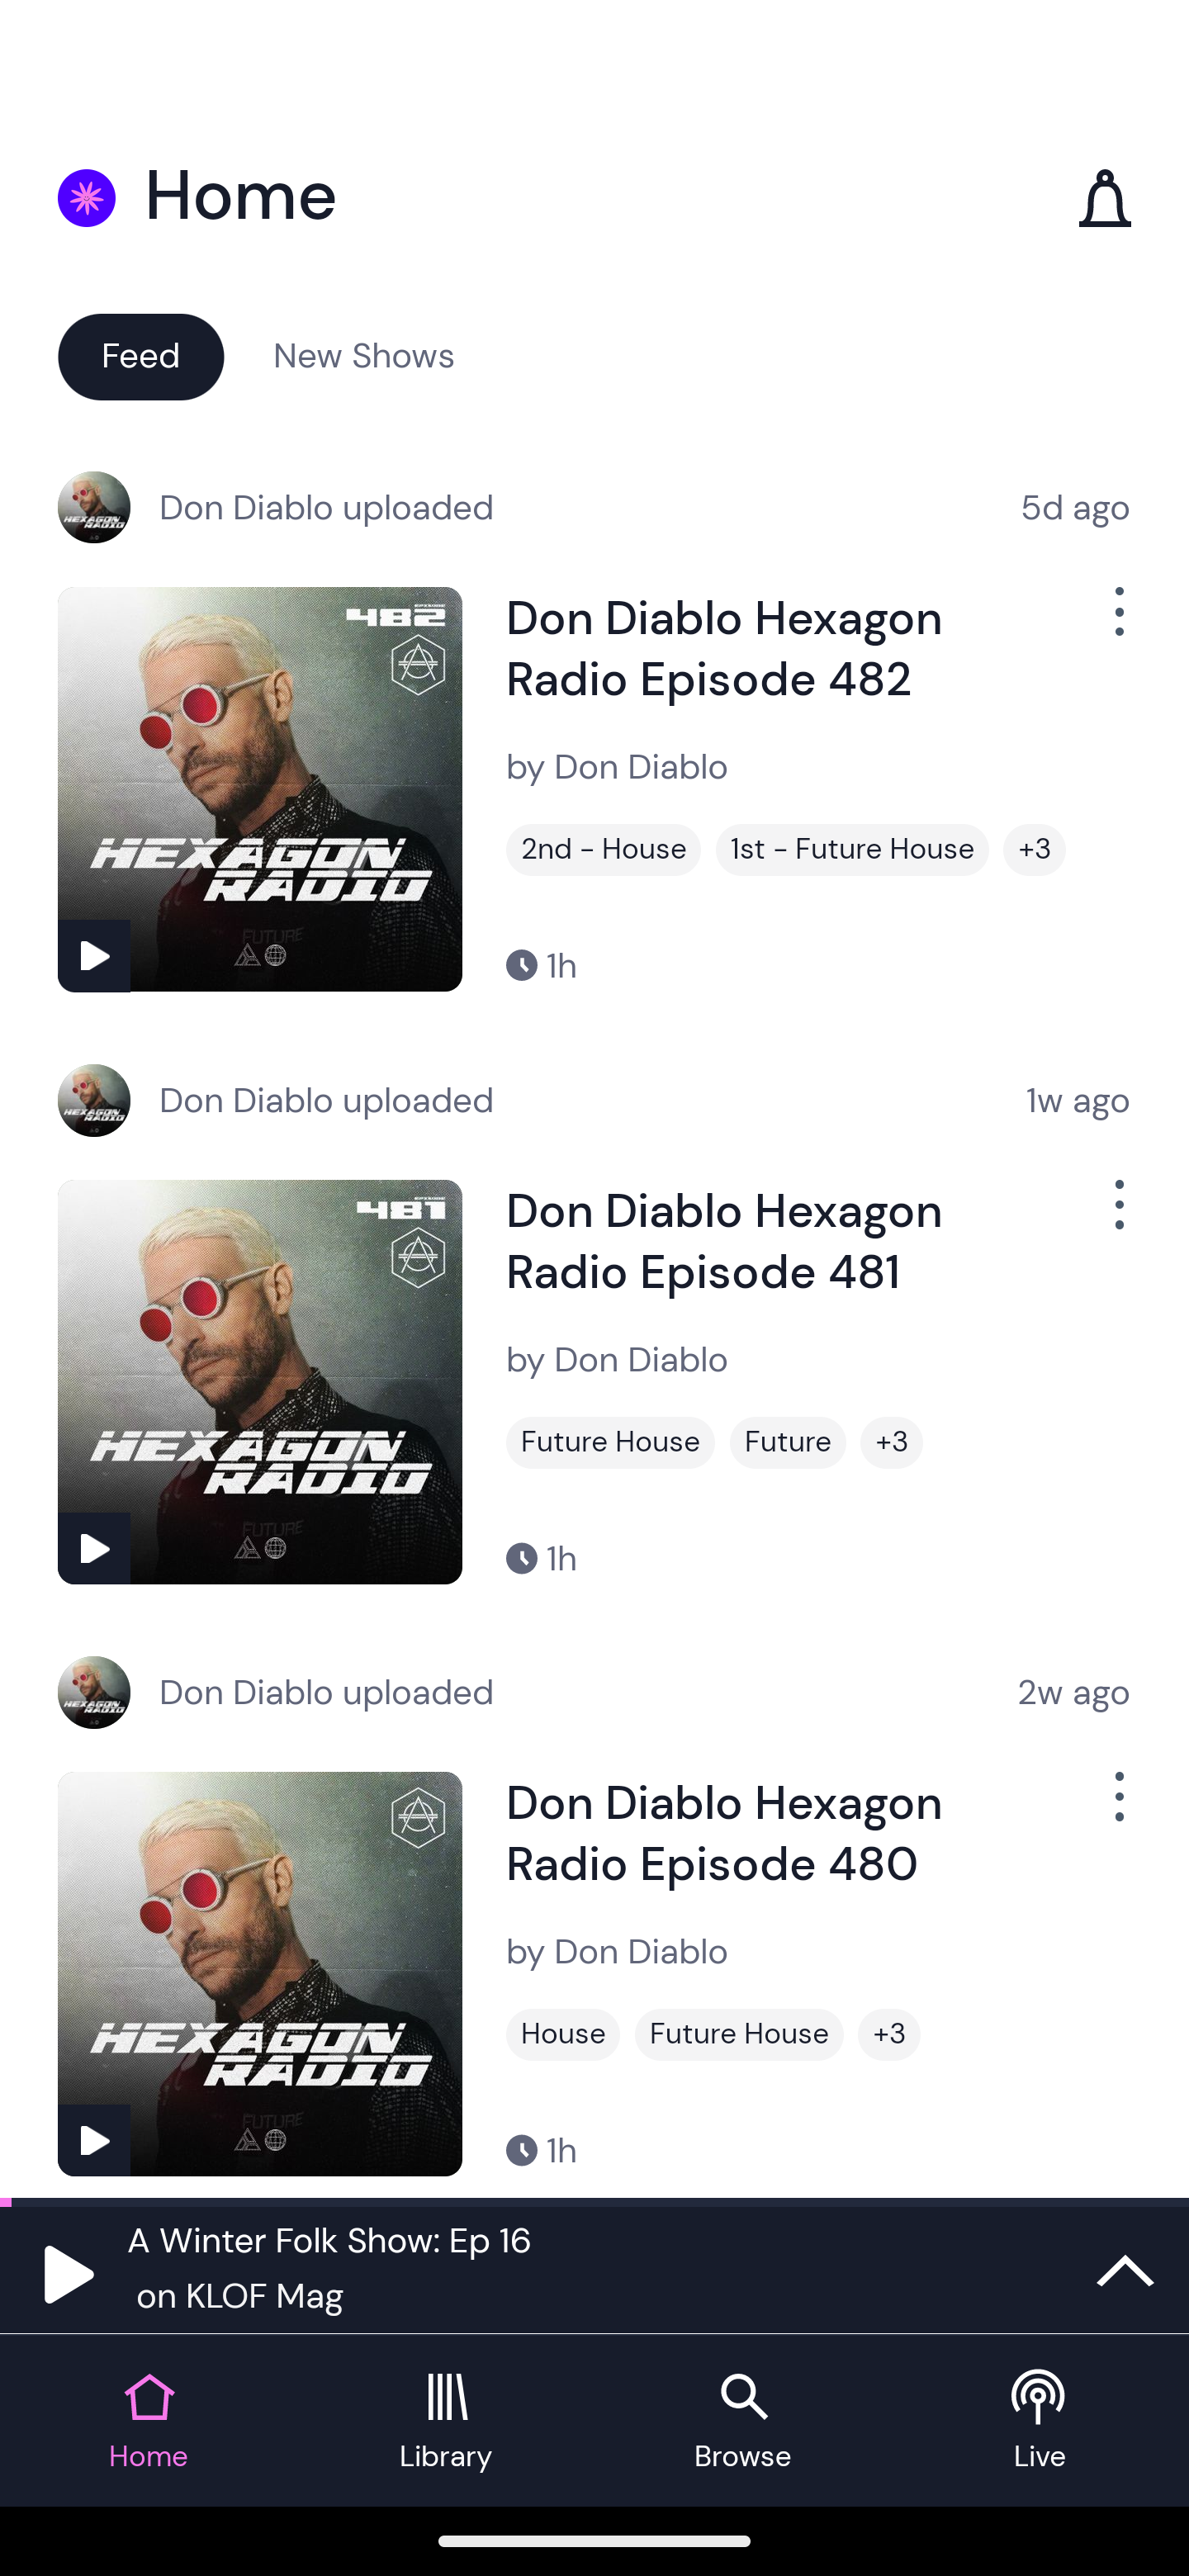 This screenshot has height=2576, width=1189. What do you see at coordinates (604, 850) in the screenshot?
I see `2nd - House` at bounding box center [604, 850].